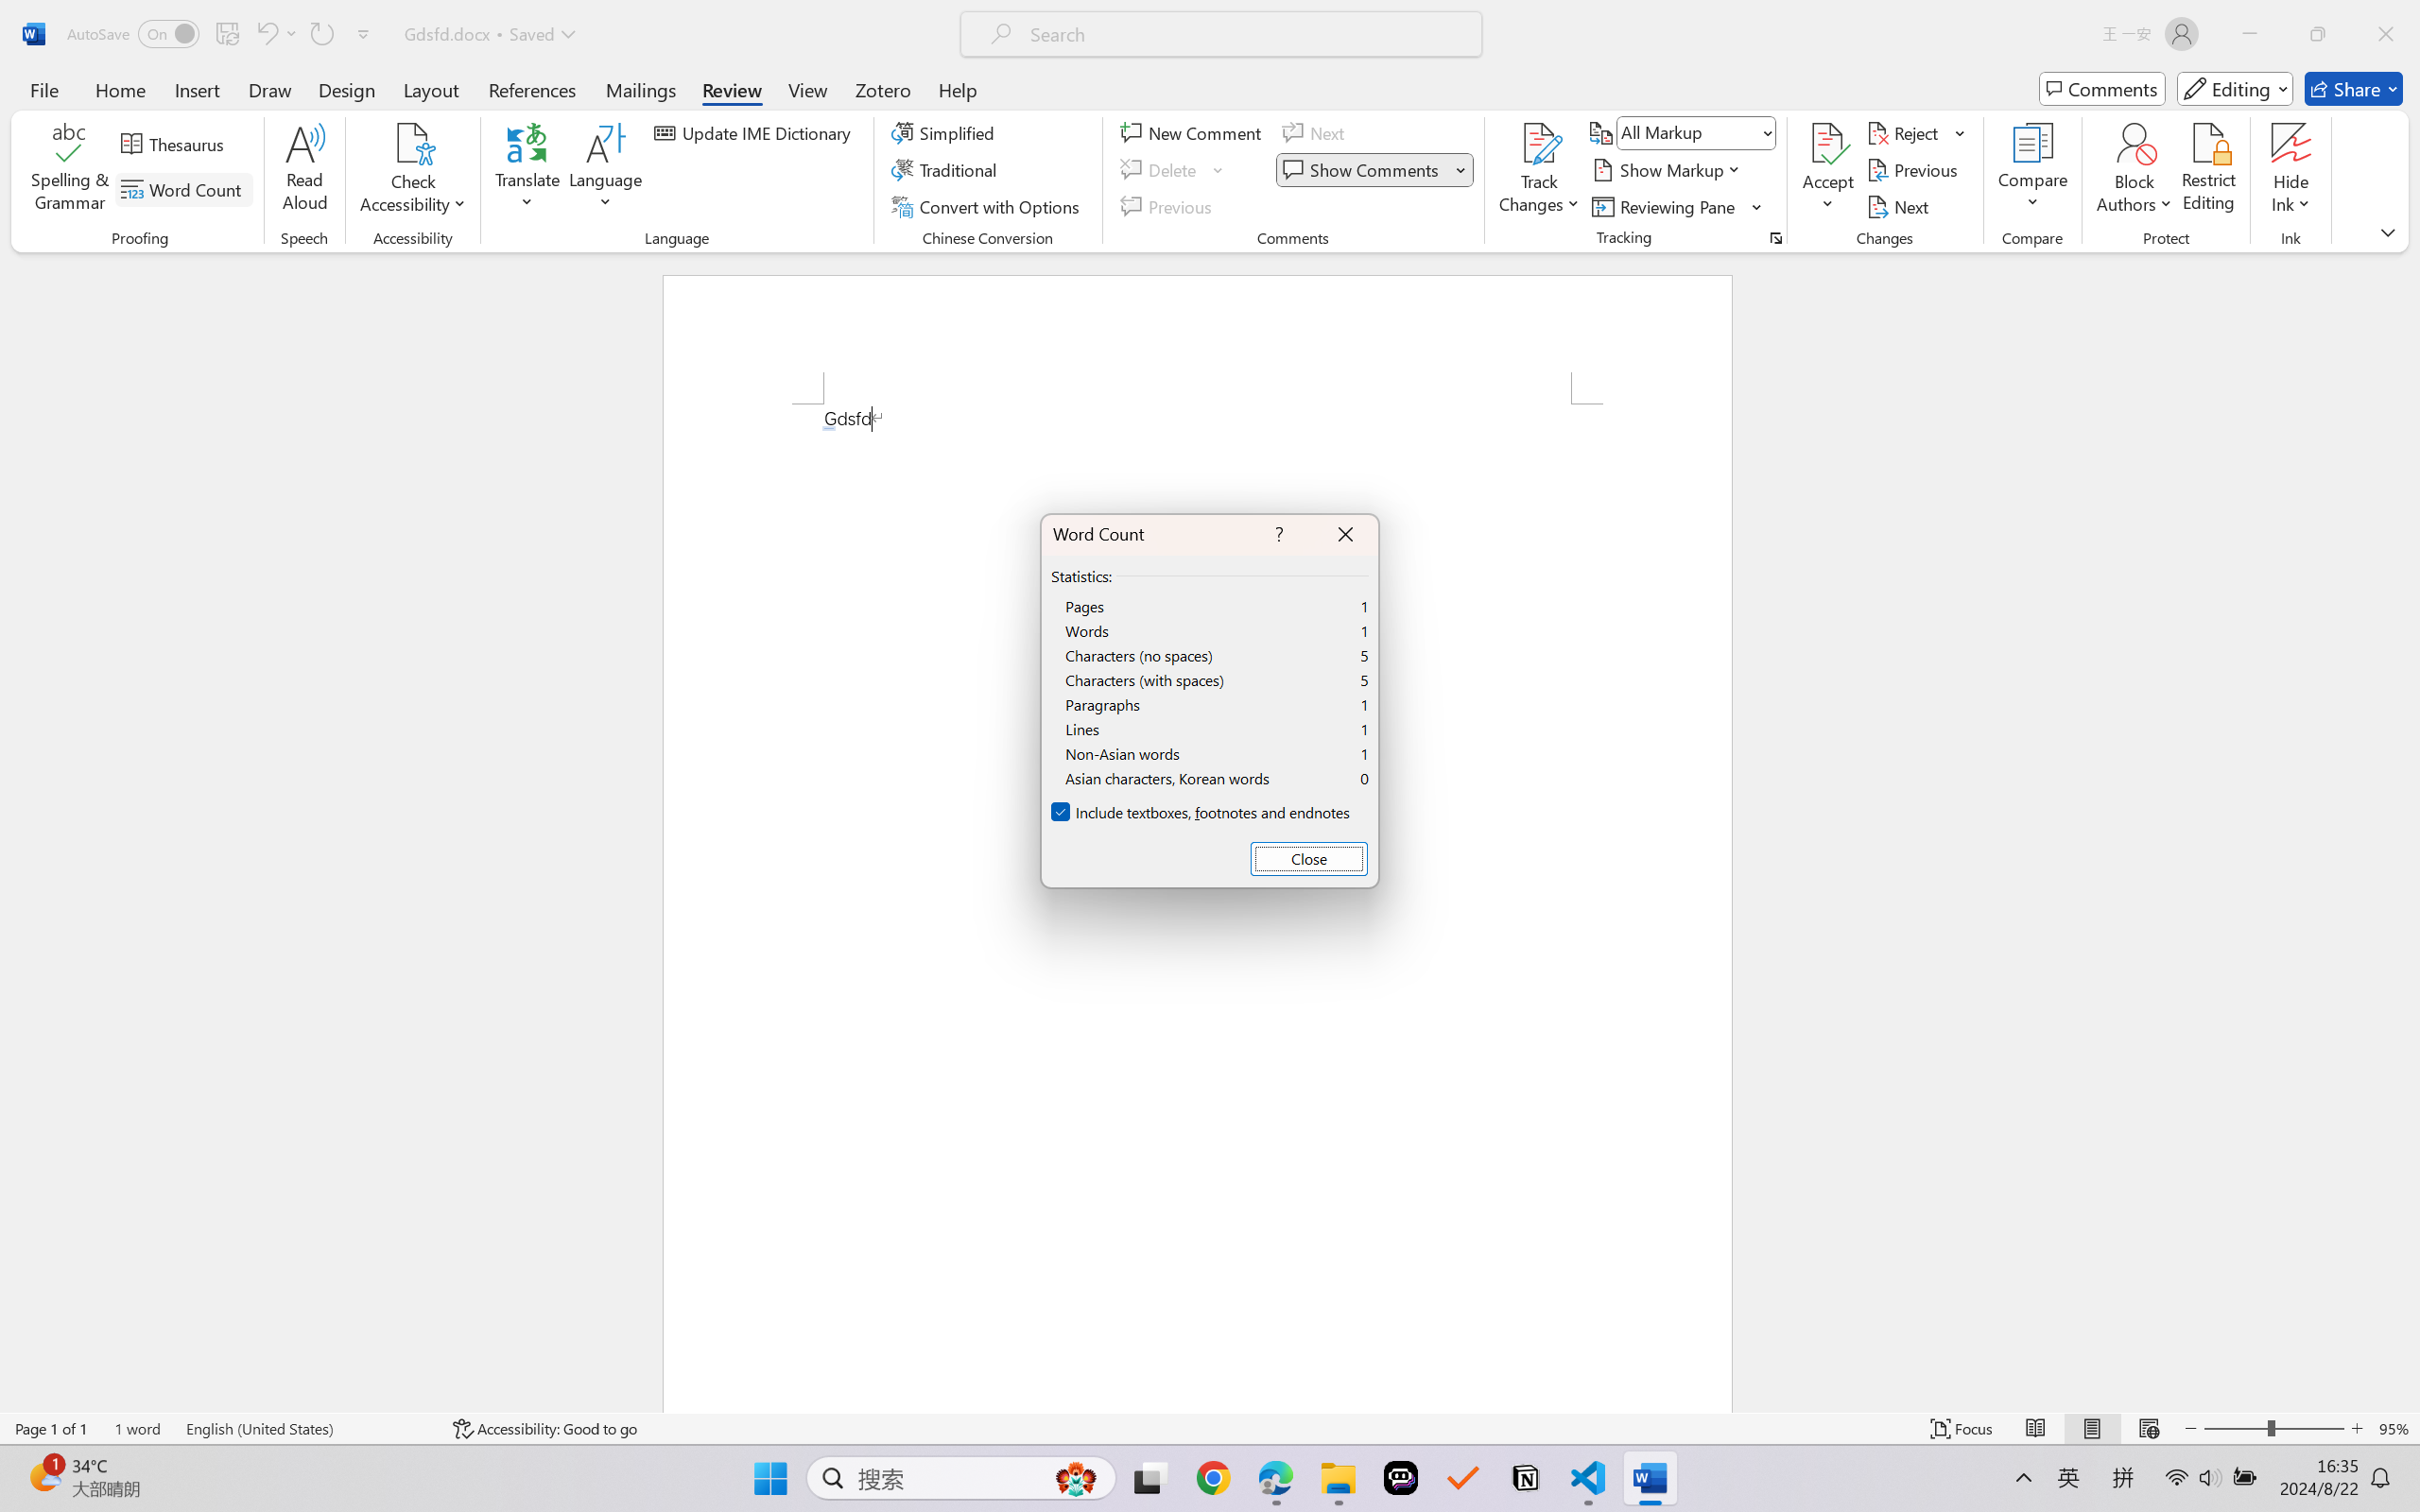 Image resolution: width=2420 pixels, height=1512 pixels. I want to click on Restrict Editing, so click(2208, 170).